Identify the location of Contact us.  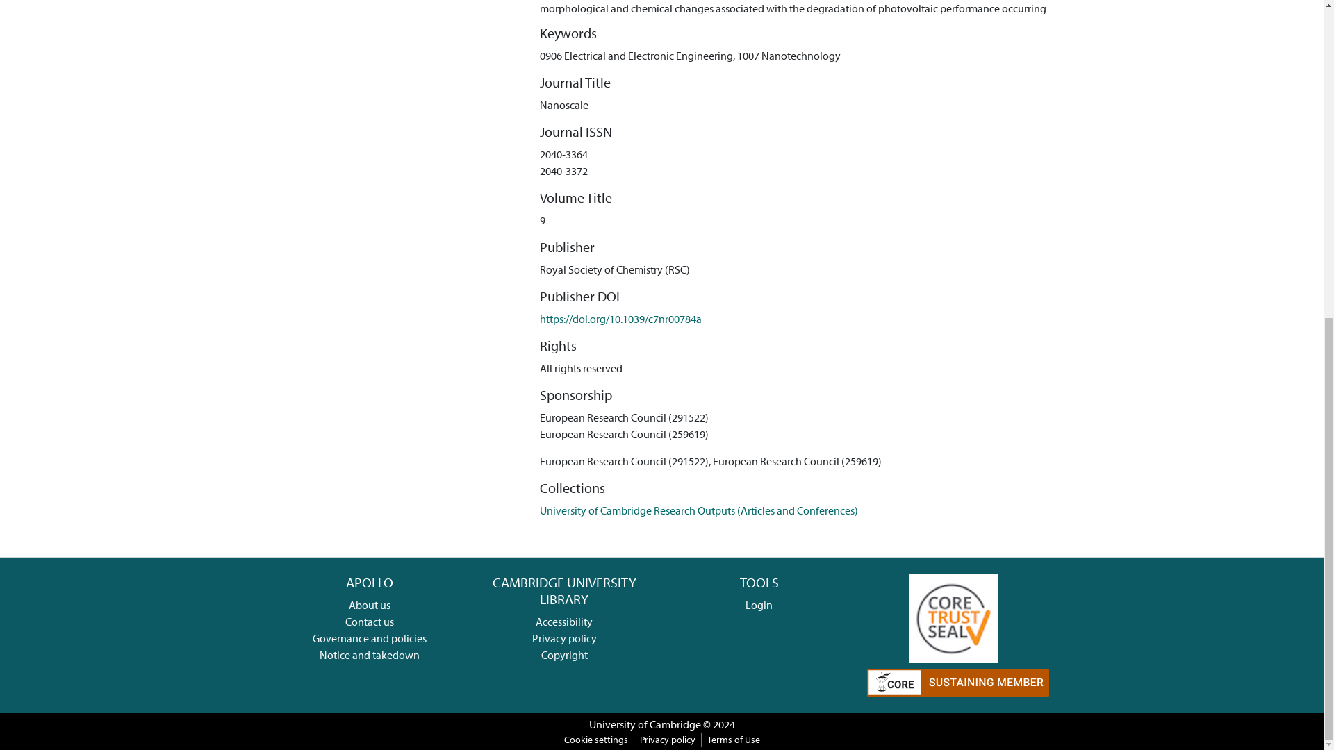
(370, 621).